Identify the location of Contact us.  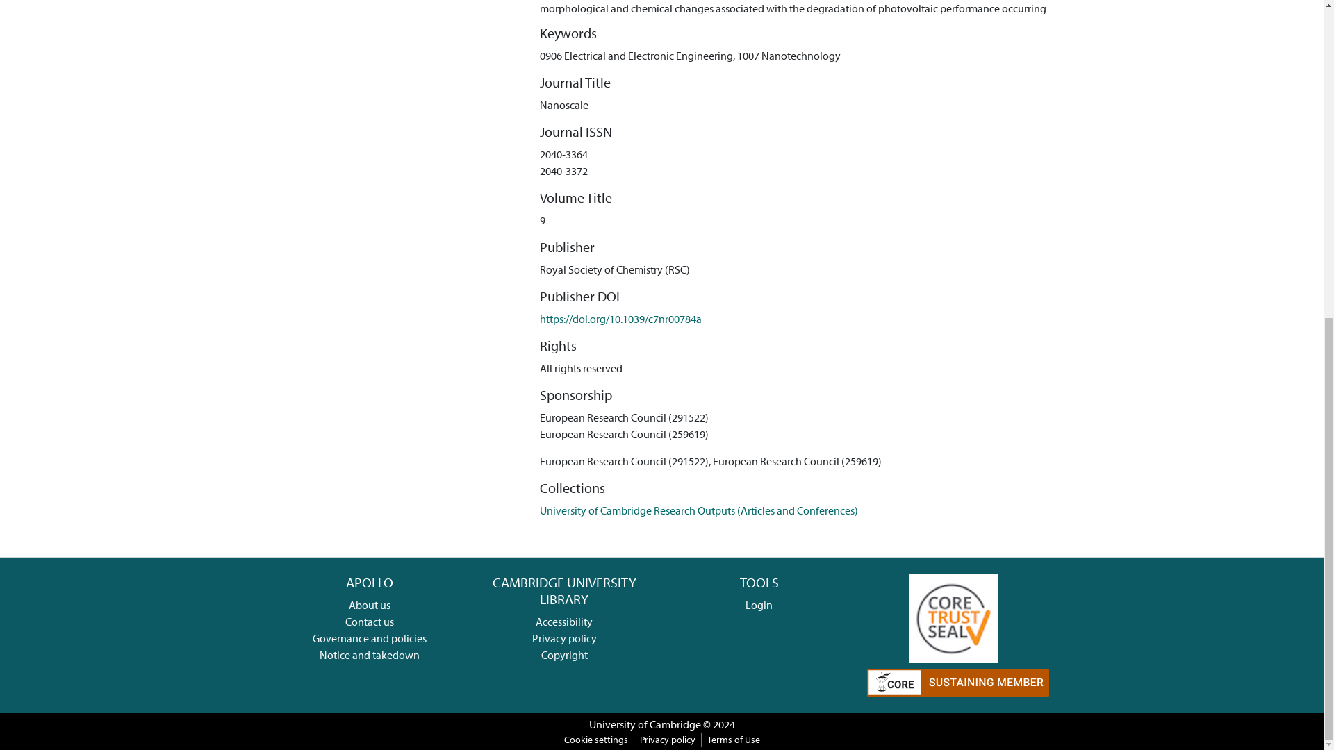
(370, 621).